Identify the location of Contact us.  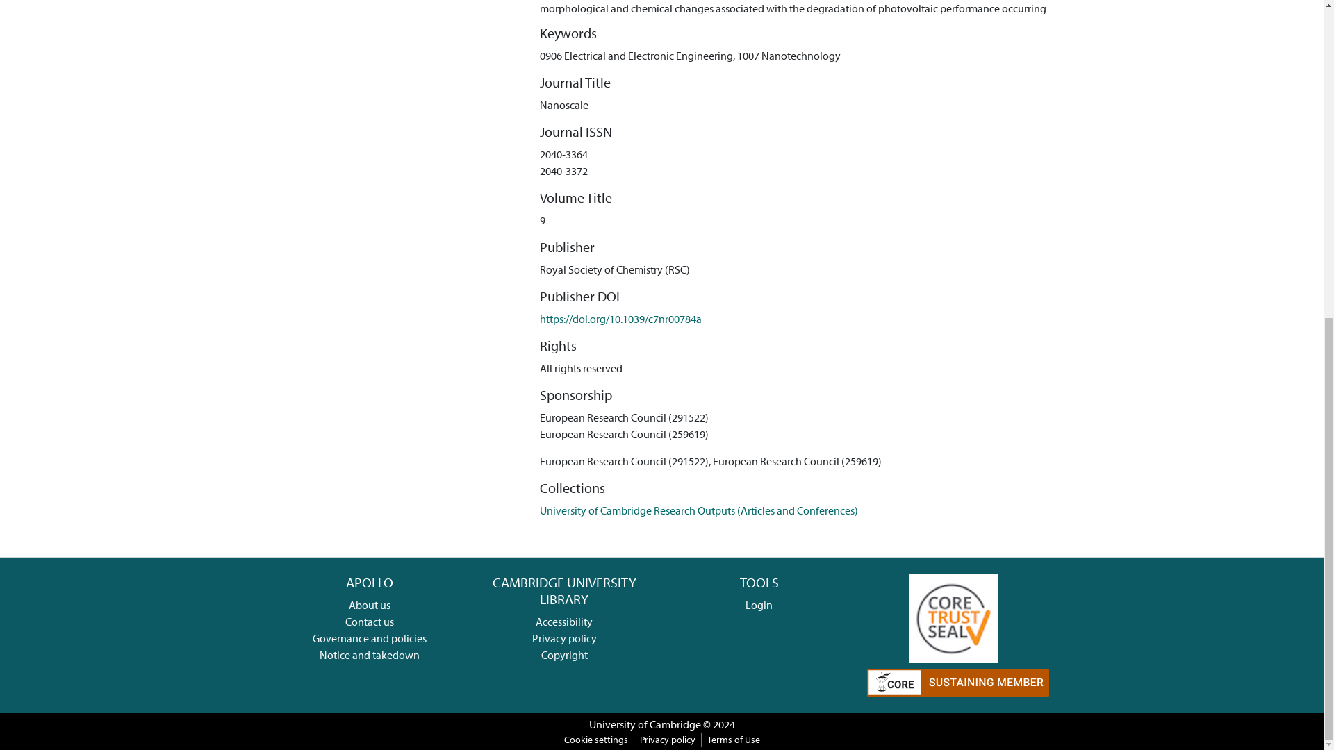
(370, 621).